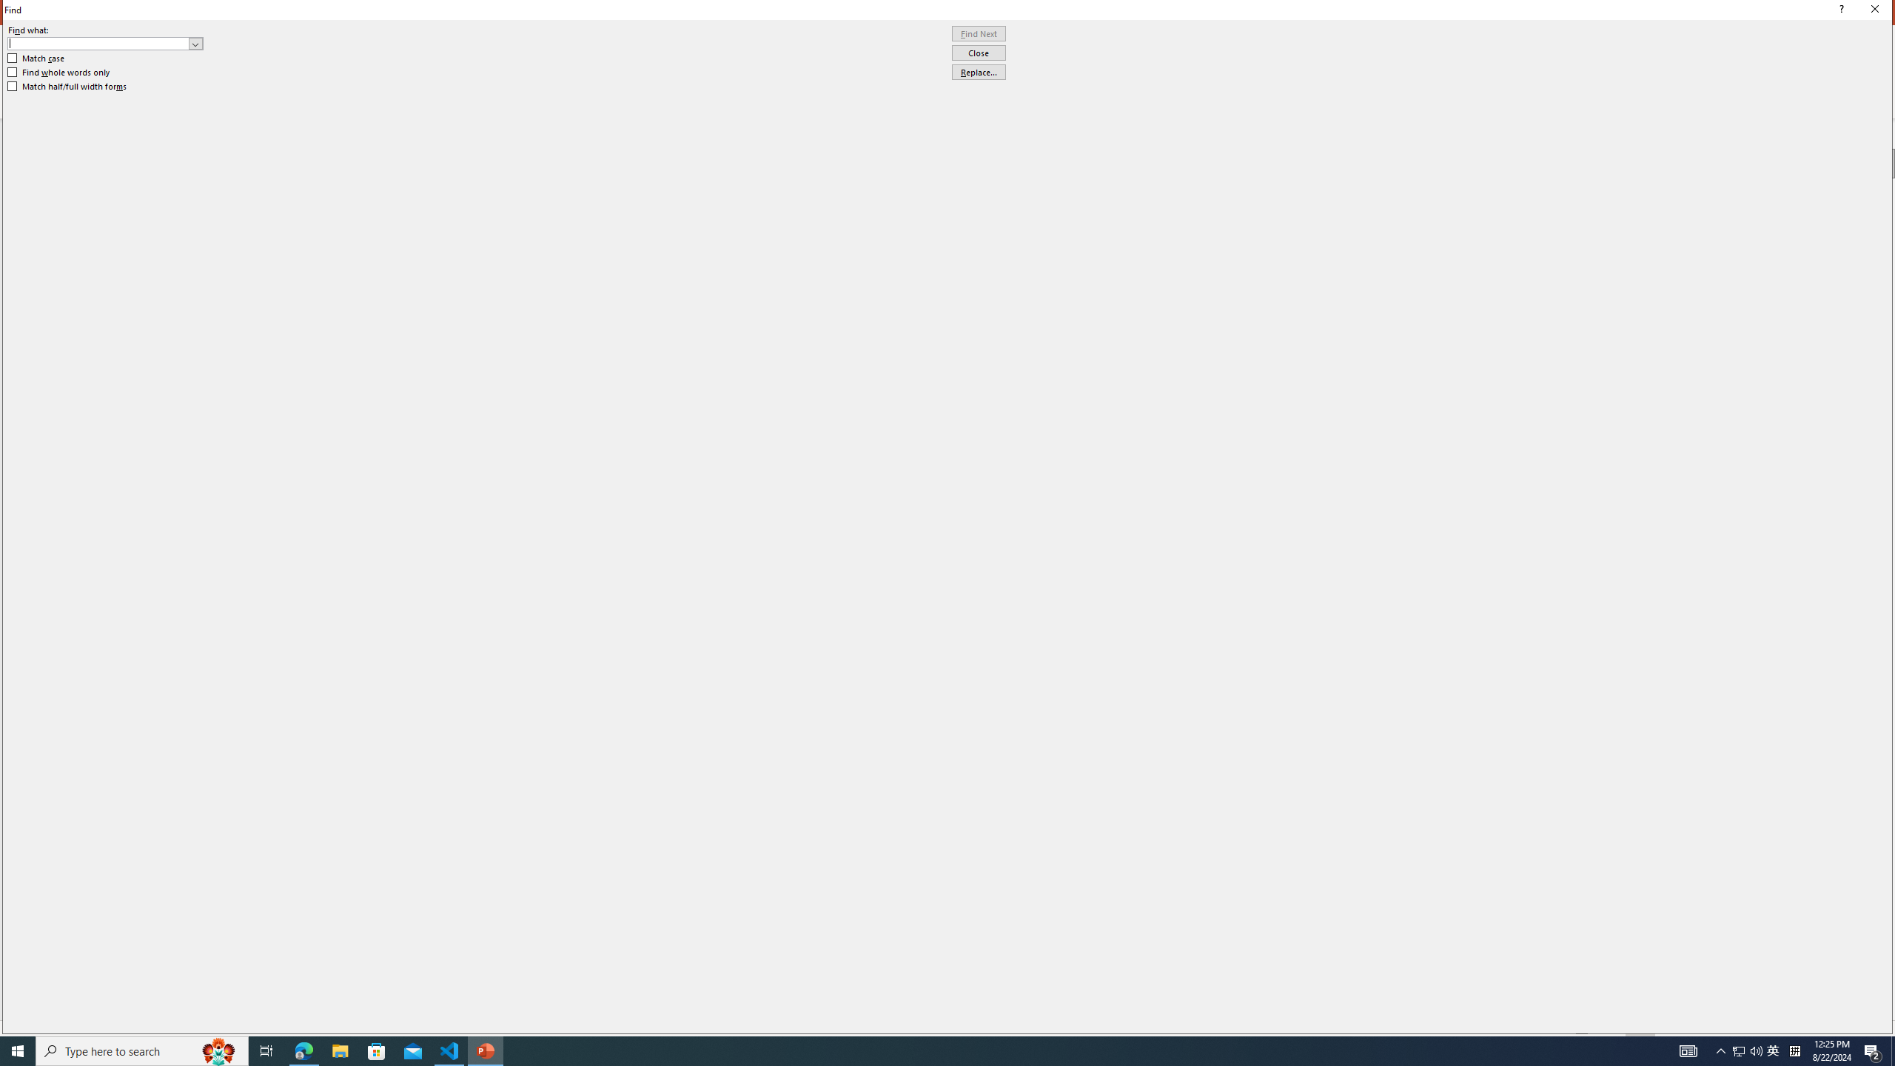 The image size is (1895, 1066). I want to click on Find Next, so click(979, 34).